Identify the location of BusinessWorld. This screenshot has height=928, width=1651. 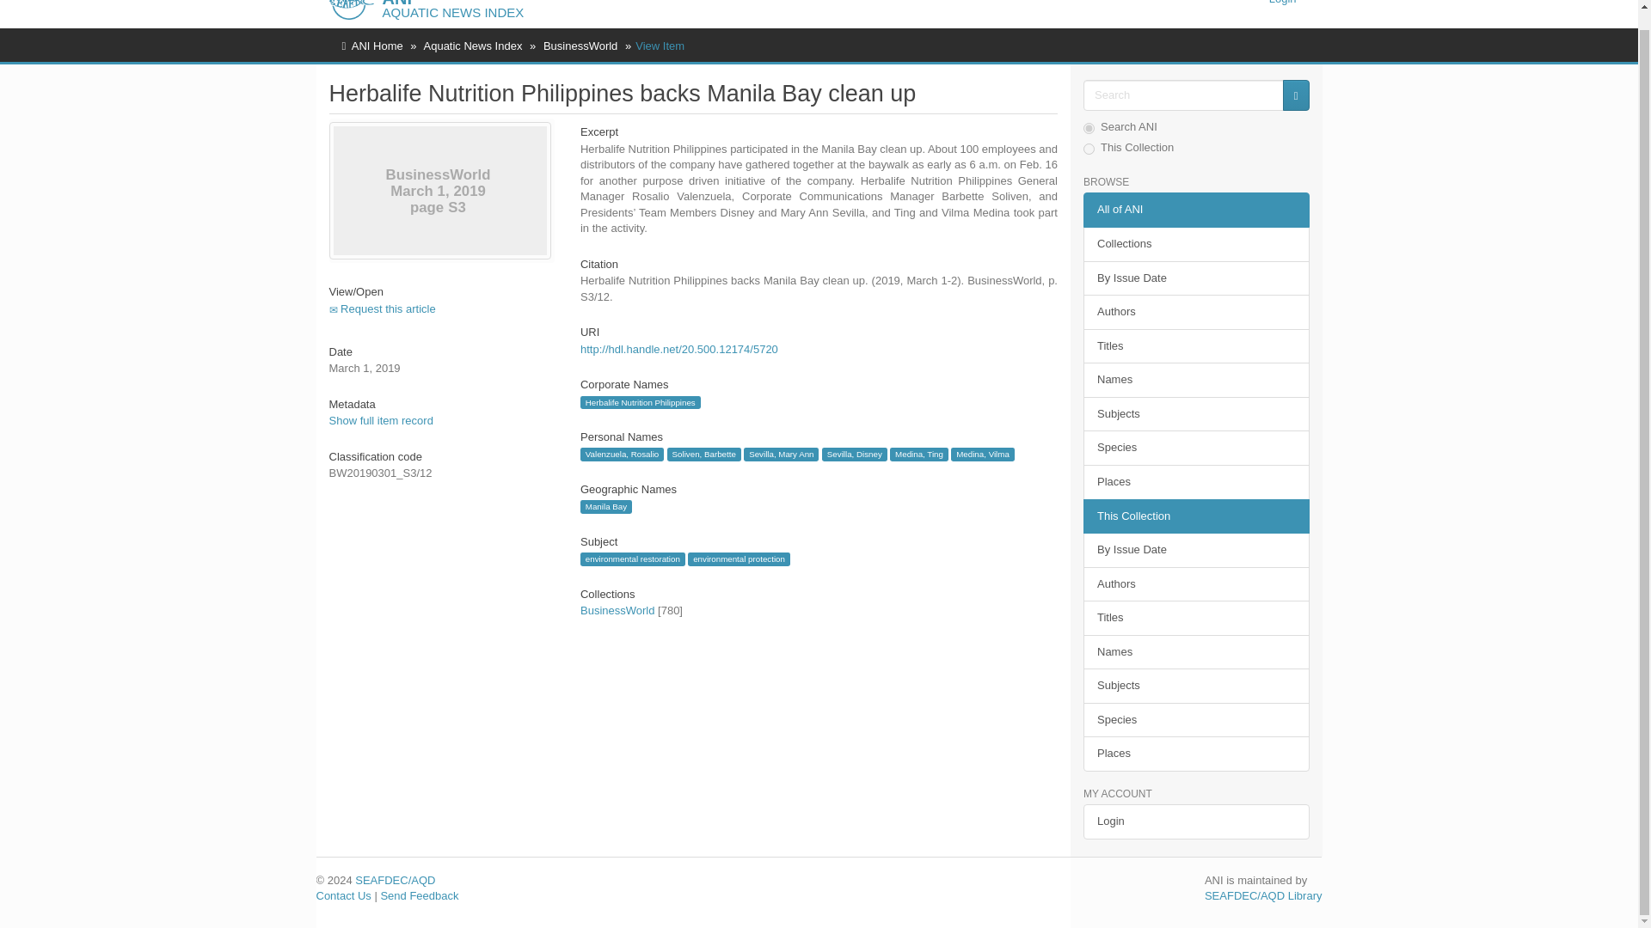
(617, 610).